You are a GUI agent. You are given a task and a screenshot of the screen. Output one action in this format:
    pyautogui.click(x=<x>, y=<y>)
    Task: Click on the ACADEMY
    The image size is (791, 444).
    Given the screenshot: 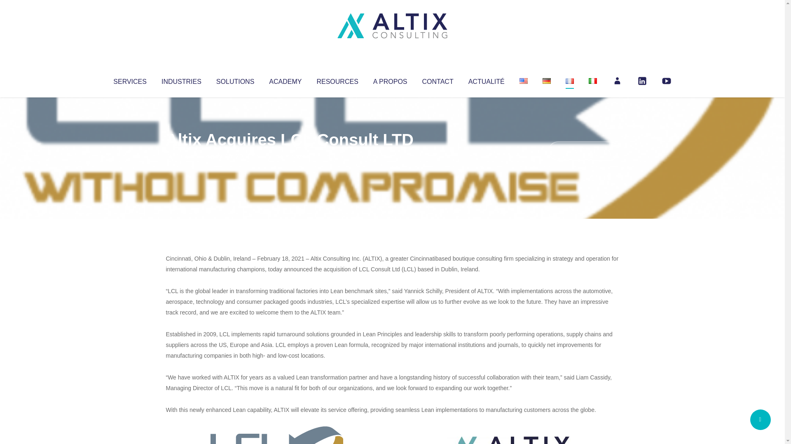 What is the action you would take?
    pyautogui.click(x=285, y=80)
    